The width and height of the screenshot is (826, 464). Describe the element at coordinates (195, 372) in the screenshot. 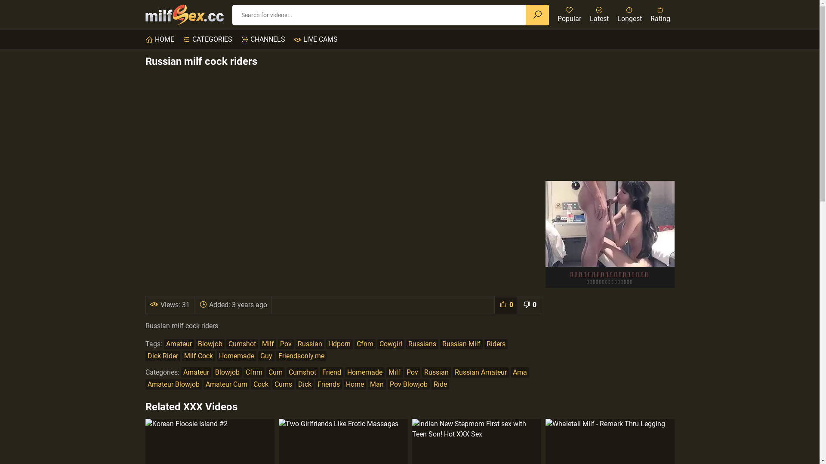

I see `Amateur` at that location.